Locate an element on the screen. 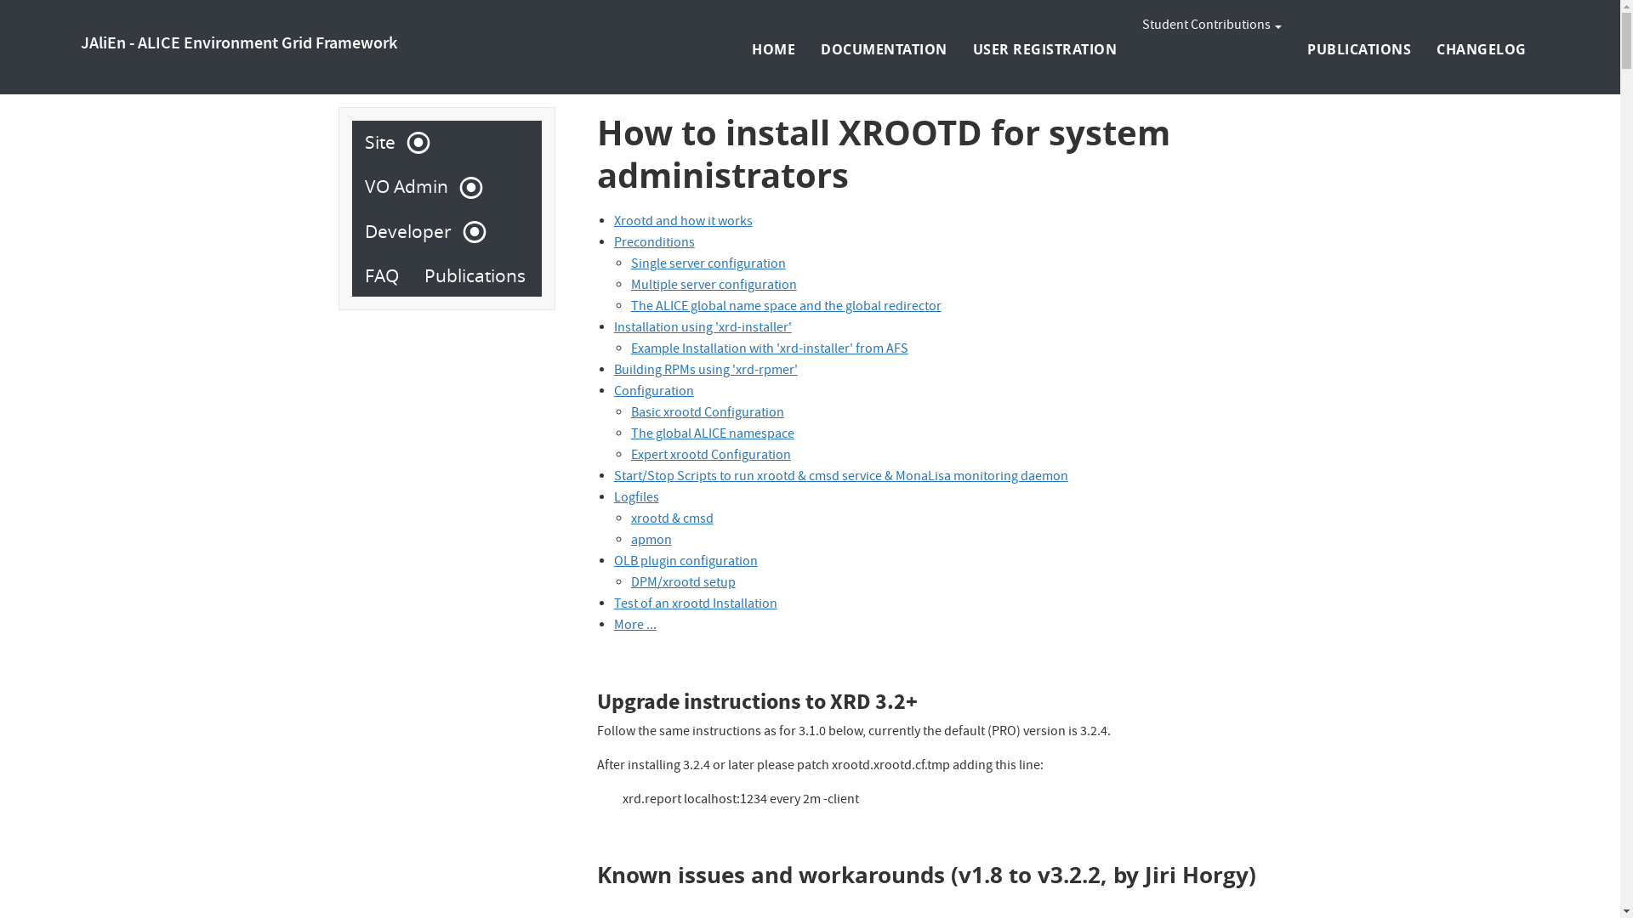 The image size is (1633, 918). Preconditions is located at coordinates (655, 244).